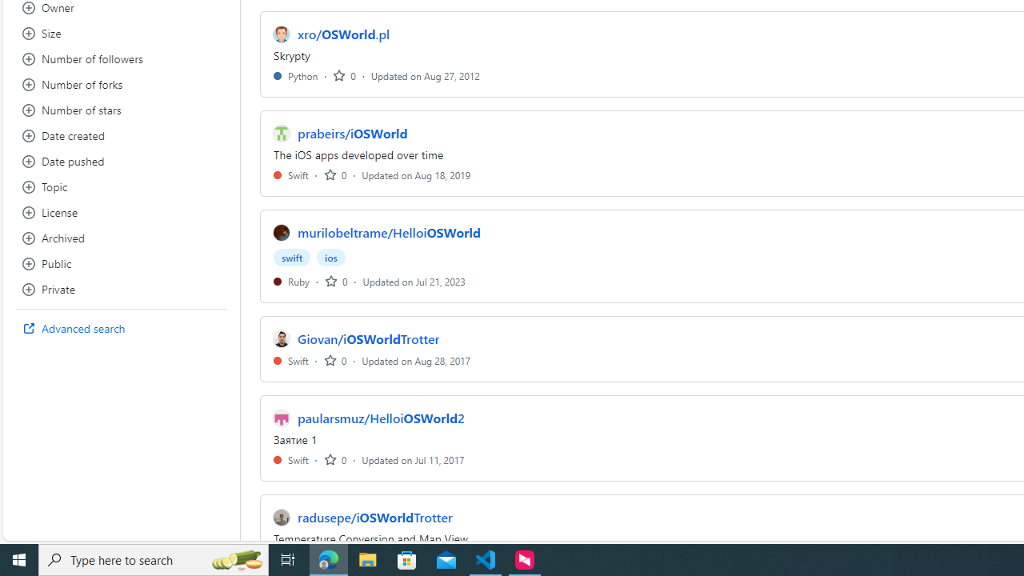 Image resolution: width=1024 pixels, height=576 pixels. What do you see at coordinates (389, 233) in the screenshot?
I see `murilobeltrame/HelloiOSWorld` at bounding box center [389, 233].